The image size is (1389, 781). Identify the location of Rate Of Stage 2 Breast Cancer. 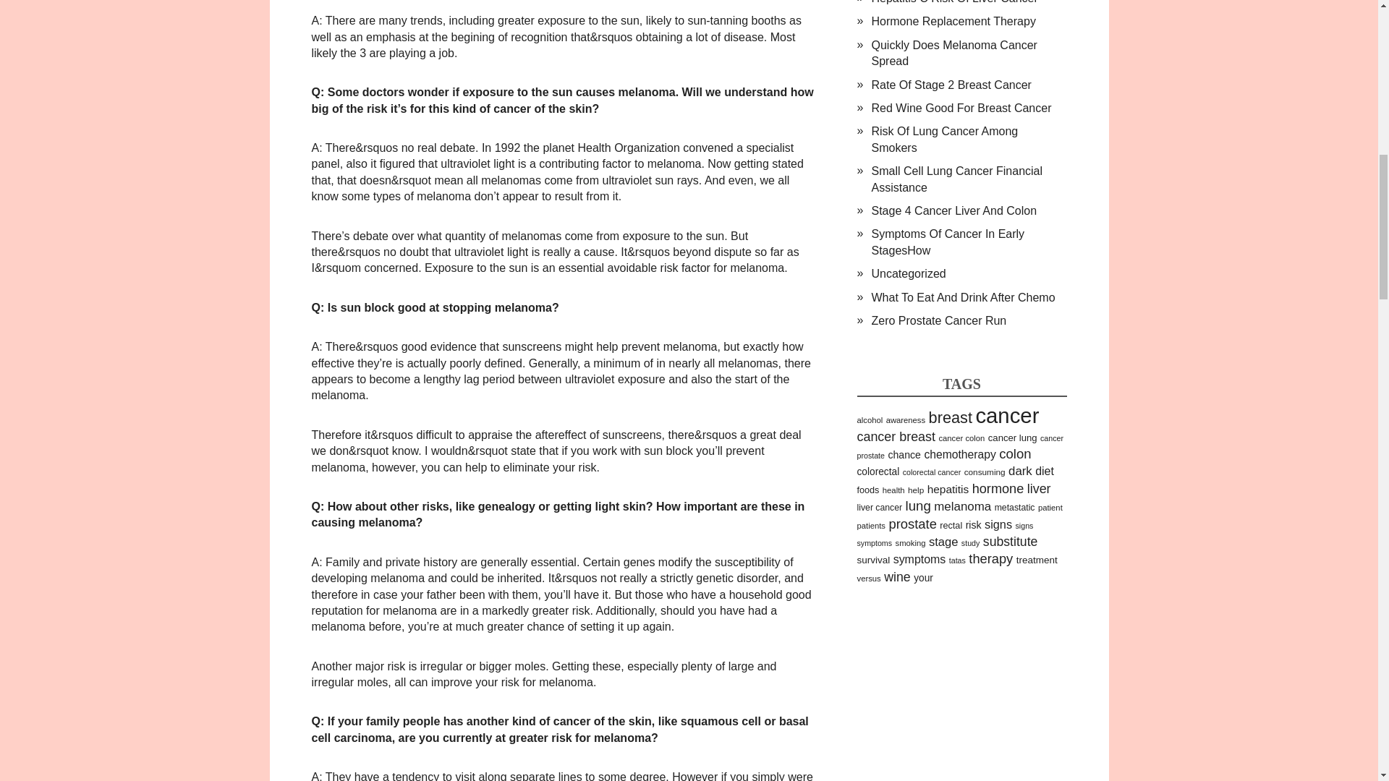
(951, 85).